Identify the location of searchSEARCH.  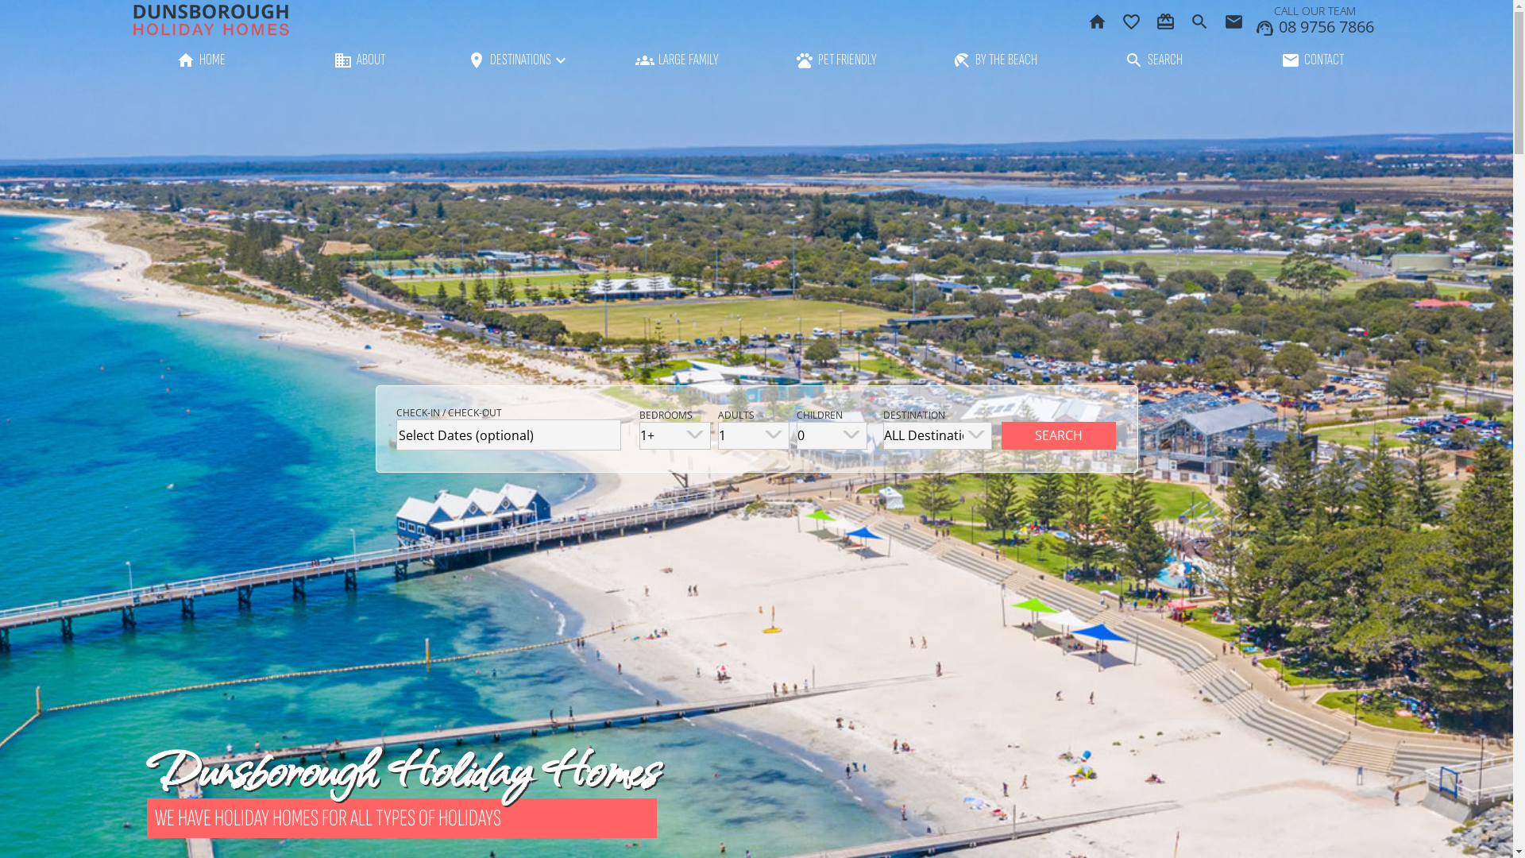
(1153, 60).